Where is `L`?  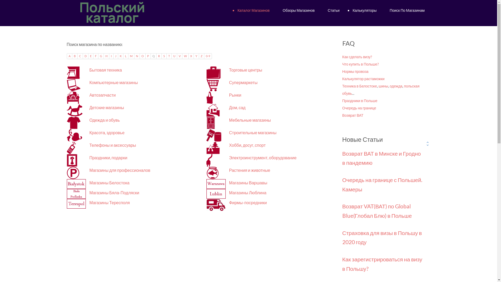 L is located at coordinates (126, 56).